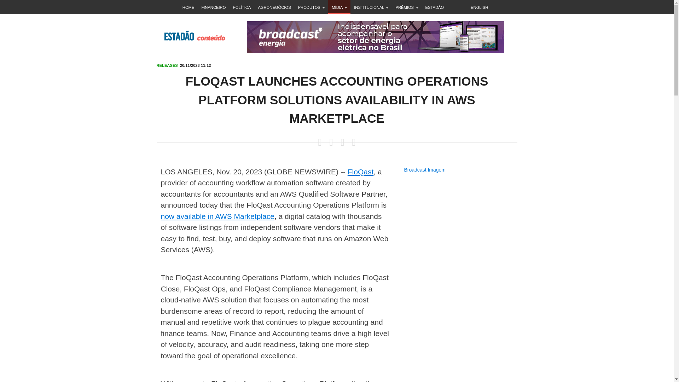 The image size is (679, 382). I want to click on FINANCEIRO, so click(213, 7).